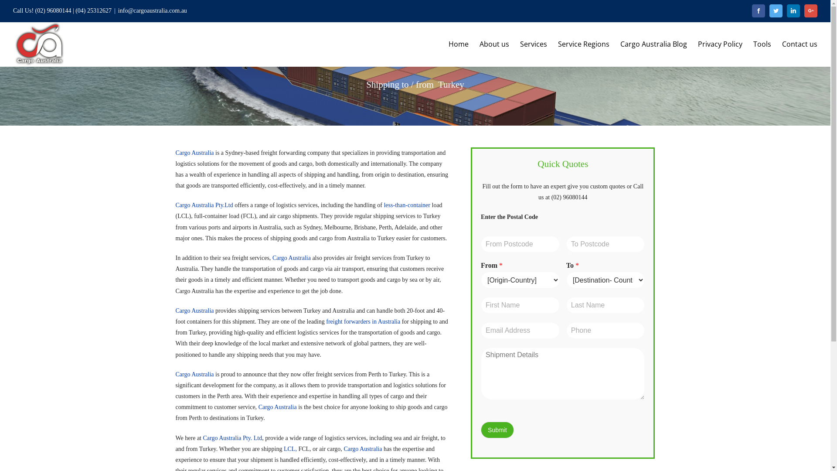  Describe the element at coordinates (194, 311) in the screenshot. I see `Cargo Australia` at that location.